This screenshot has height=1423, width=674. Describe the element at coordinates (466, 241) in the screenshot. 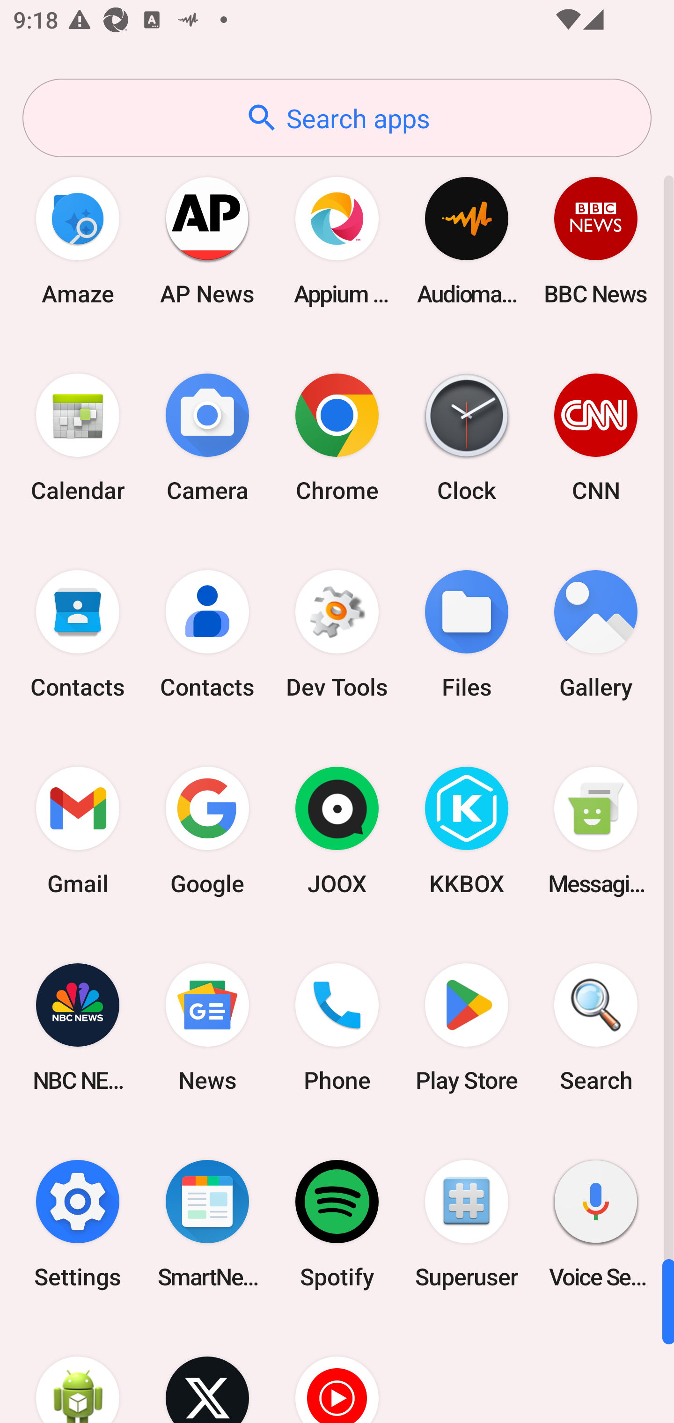

I see `Audio­mack` at that location.